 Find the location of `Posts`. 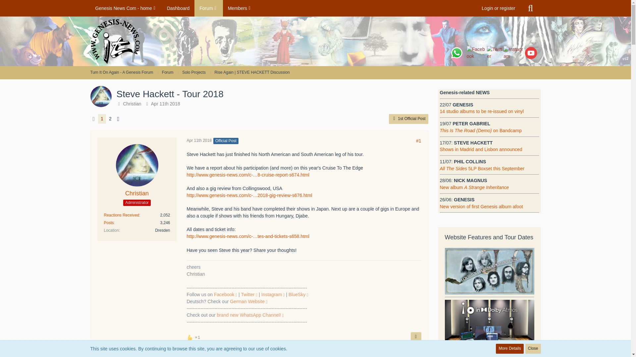

Posts is located at coordinates (109, 223).